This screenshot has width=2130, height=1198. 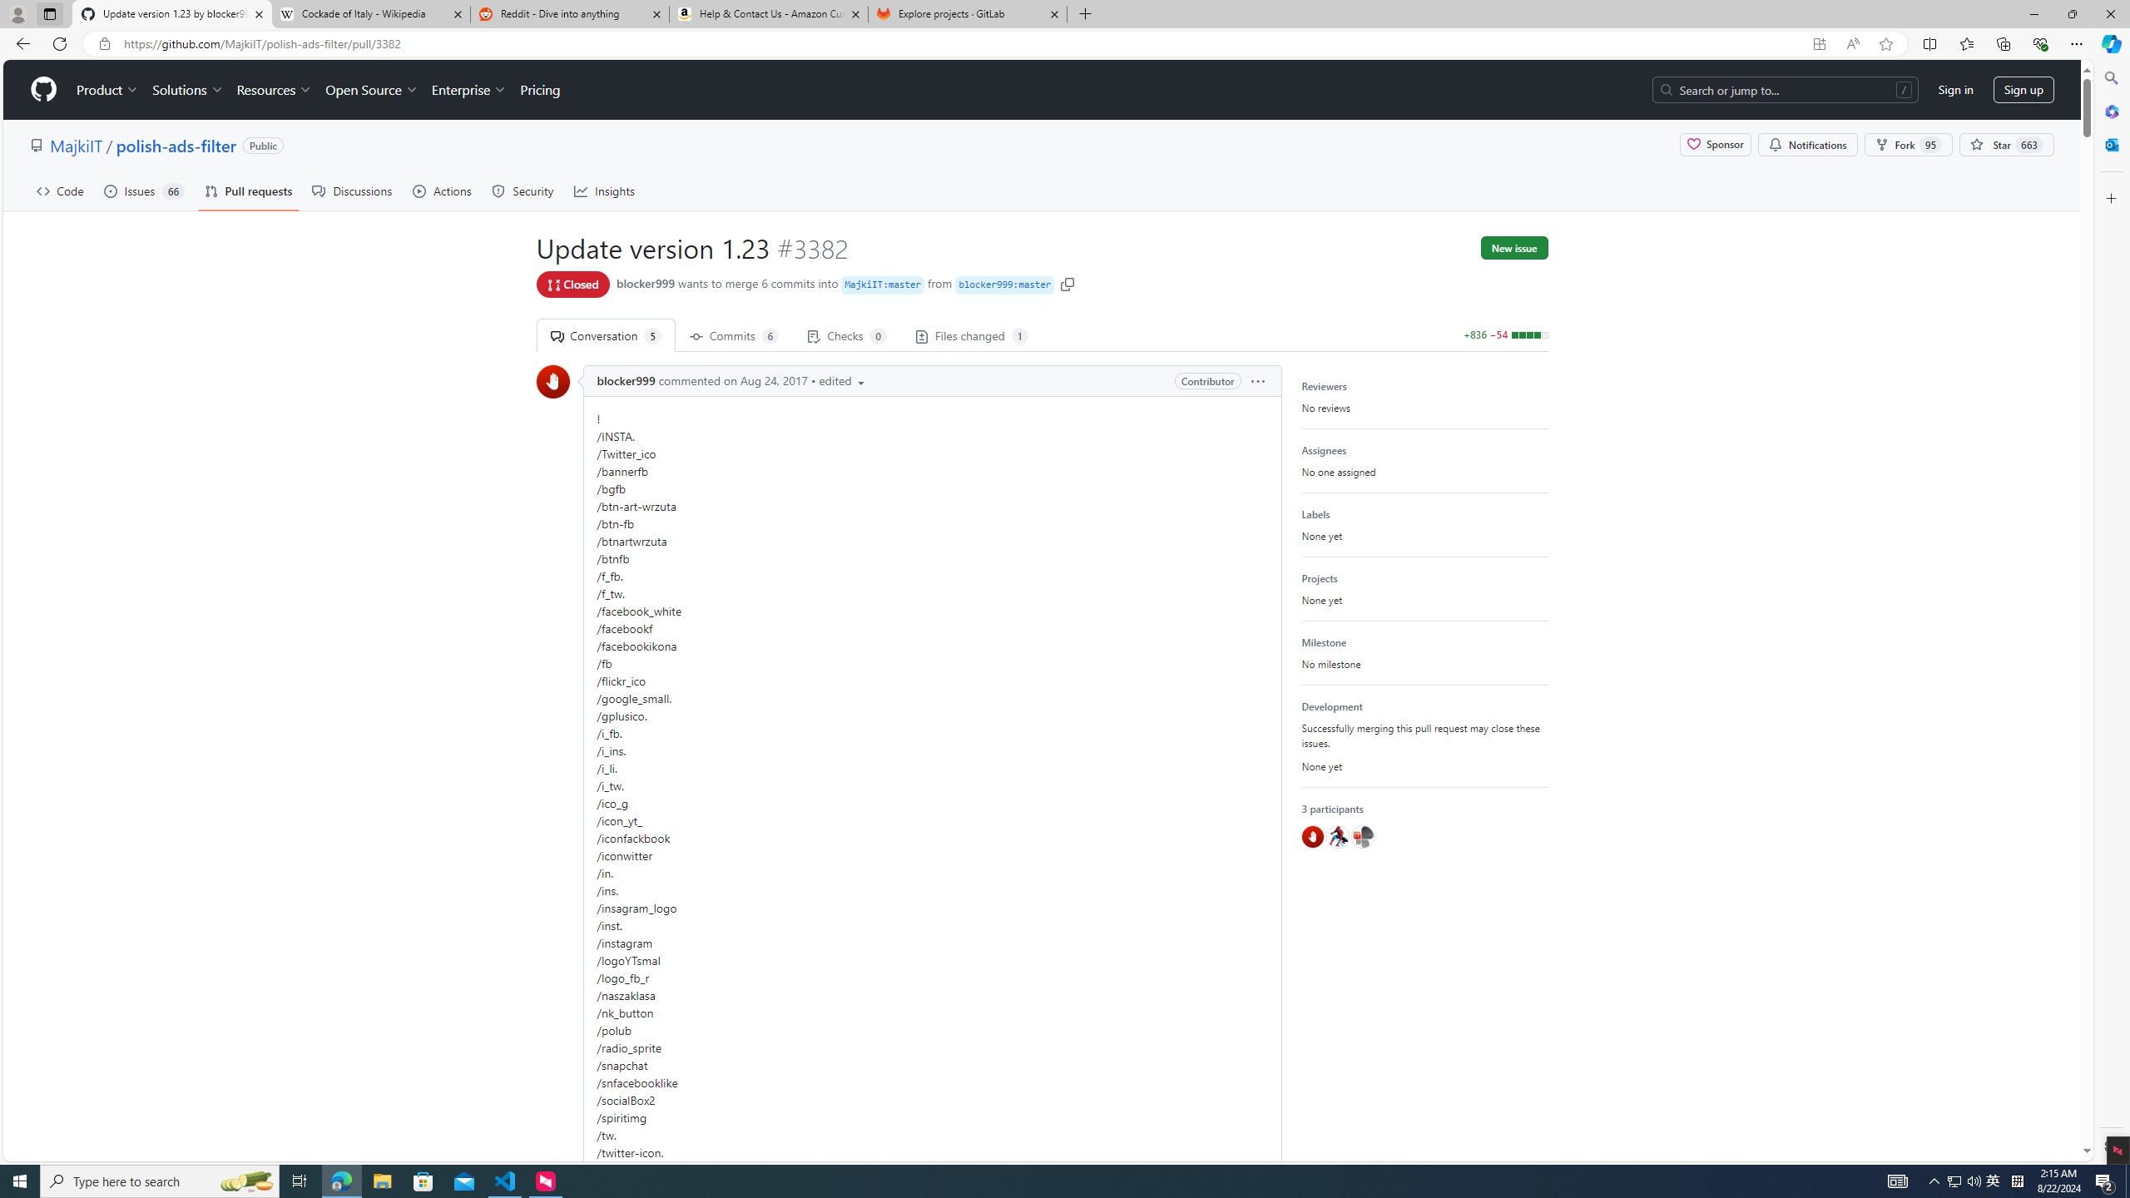 I want to click on Issues66, so click(x=143, y=191).